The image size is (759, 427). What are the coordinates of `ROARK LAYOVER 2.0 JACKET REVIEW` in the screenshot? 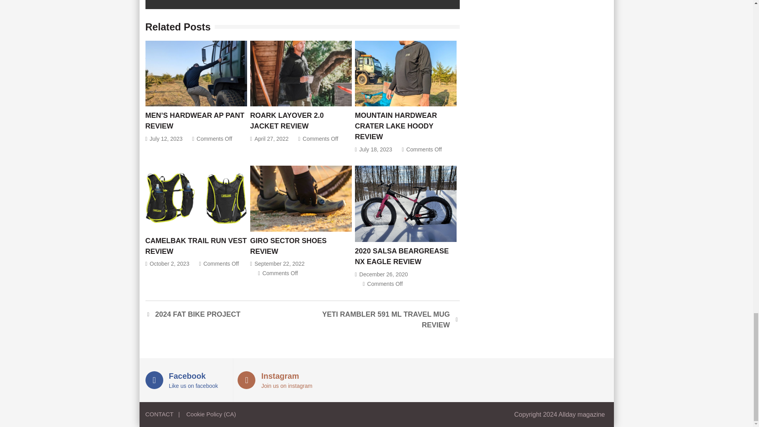 It's located at (301, 73).